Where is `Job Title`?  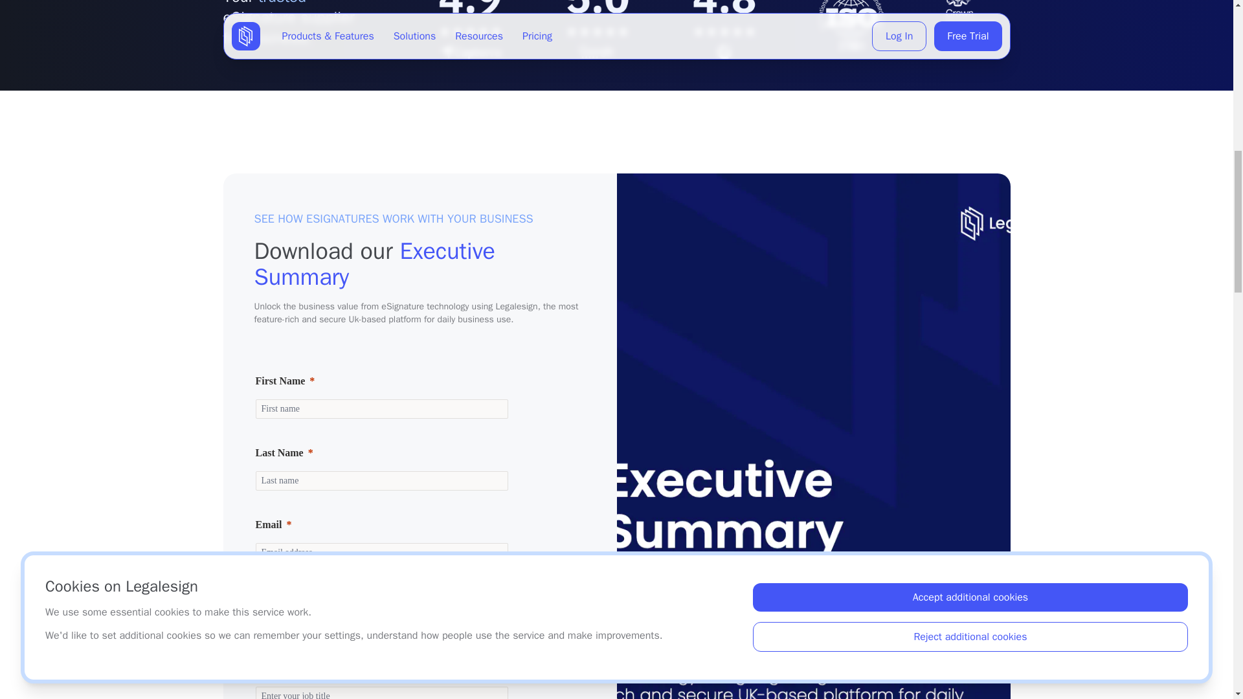 Job Title is located at coordinates (381, 668).